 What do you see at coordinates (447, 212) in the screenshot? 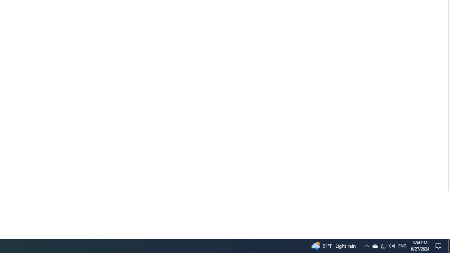
I see `Vertical Small Increase` at bounding box center [447, 212].